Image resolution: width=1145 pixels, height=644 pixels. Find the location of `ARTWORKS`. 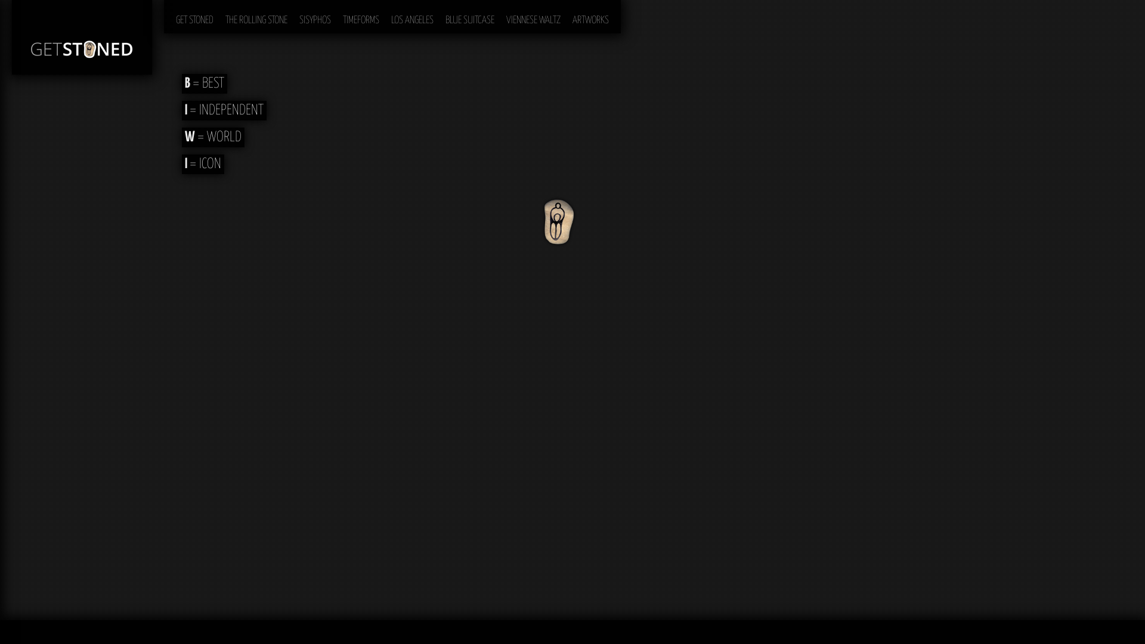

ARTWORKS is located at coordinates (590, 17).